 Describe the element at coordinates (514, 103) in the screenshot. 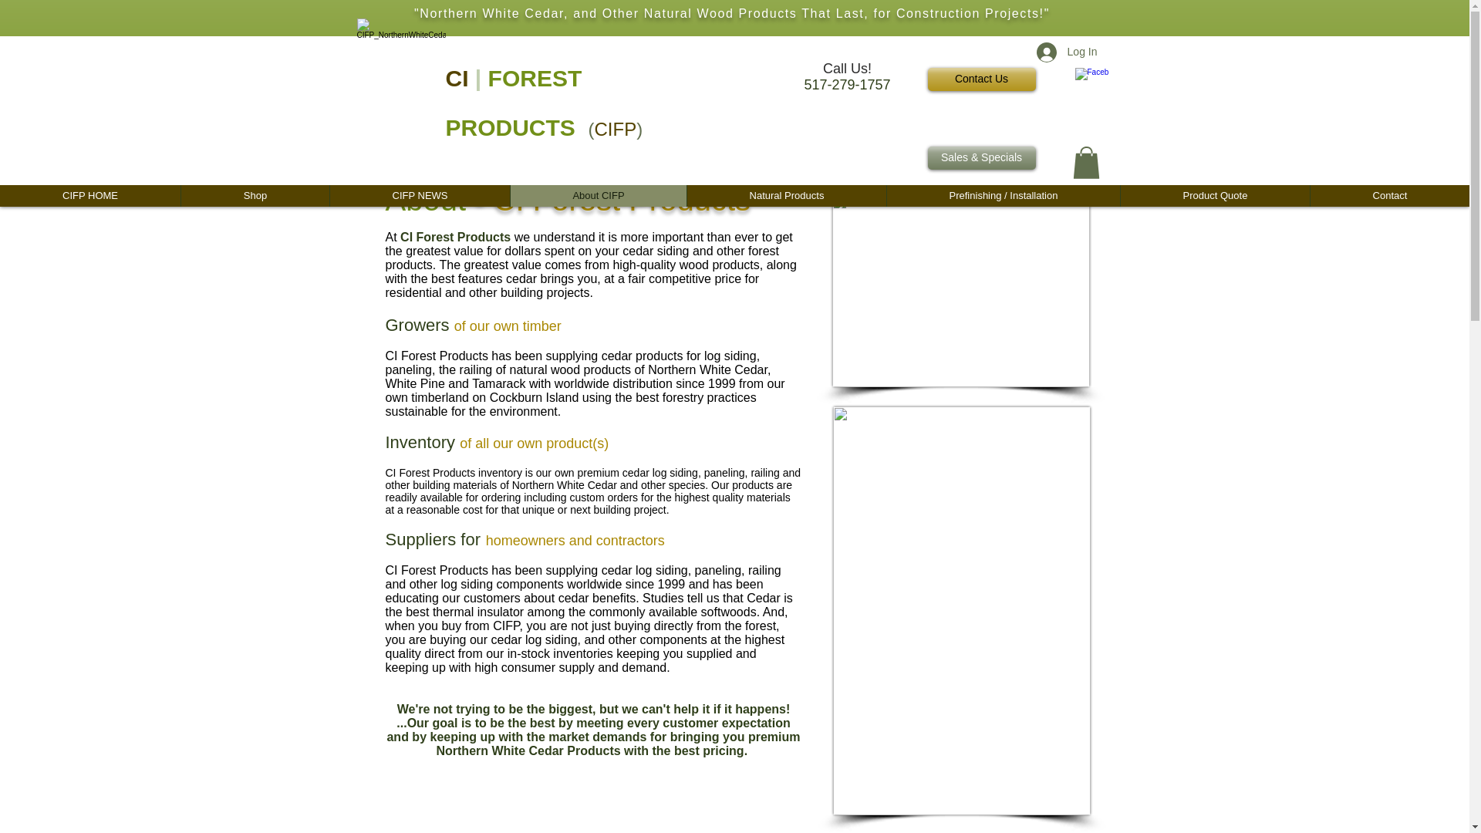

I see ` FOREST PRODUCTS` at that location.